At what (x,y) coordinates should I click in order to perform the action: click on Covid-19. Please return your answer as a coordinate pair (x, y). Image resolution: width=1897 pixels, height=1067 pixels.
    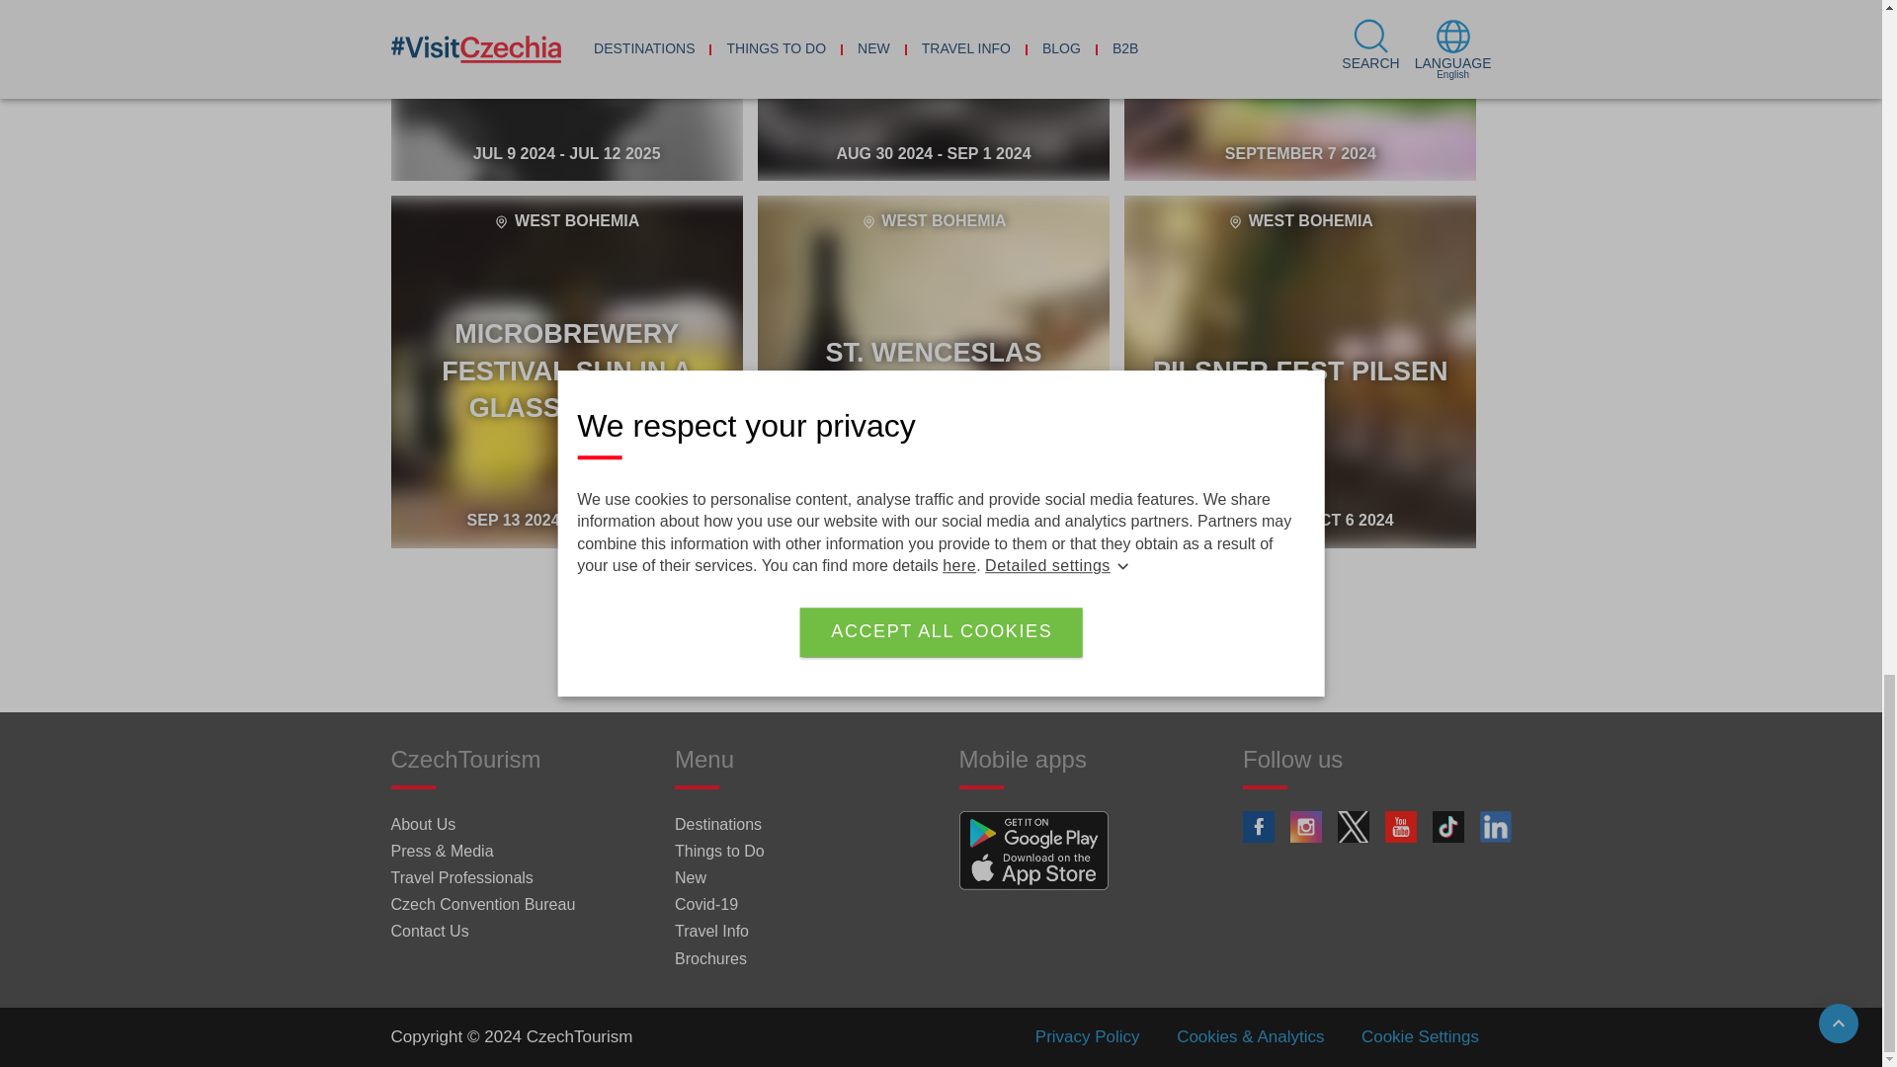
    Looking at the image, I should click on (705, 905).